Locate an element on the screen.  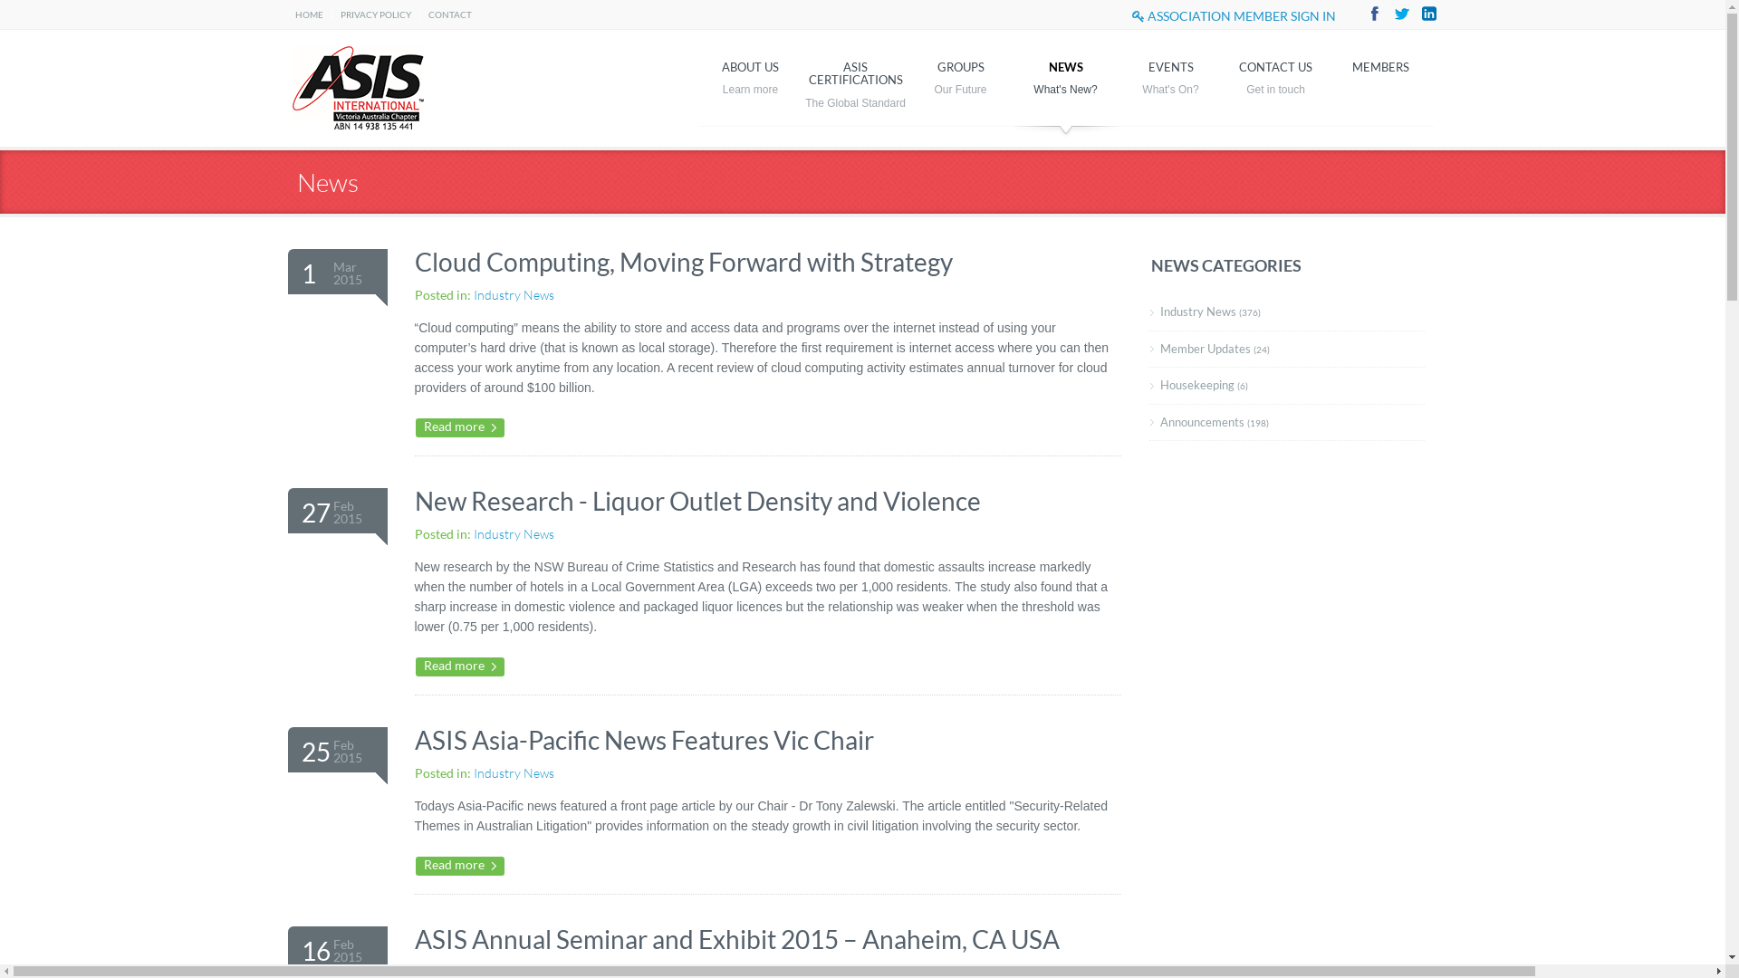
MEMBERS is located at coordinates (1380, 83).